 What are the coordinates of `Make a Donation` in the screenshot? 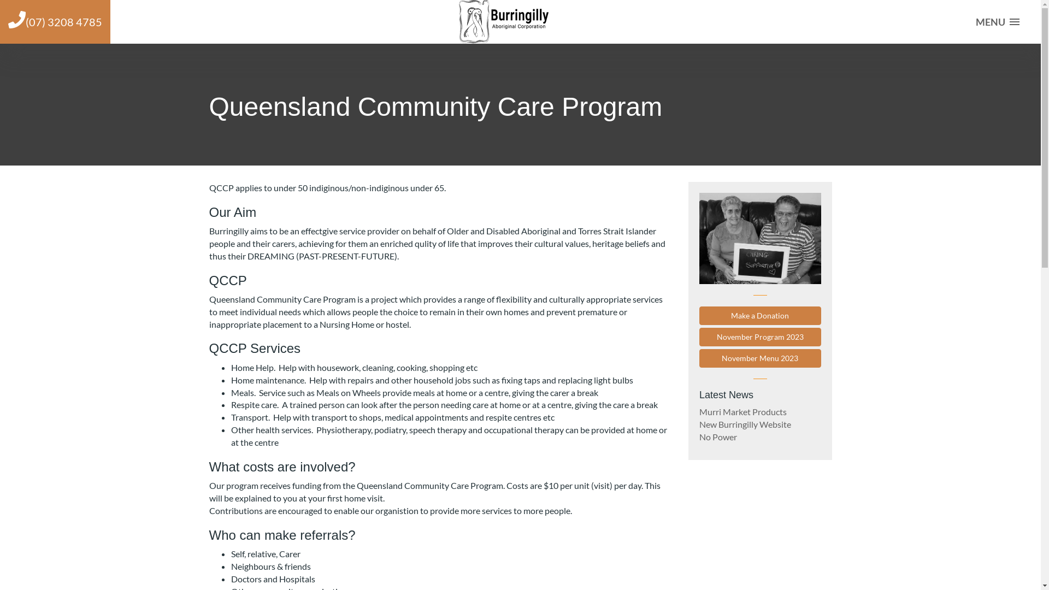 It's located at (761, 316).